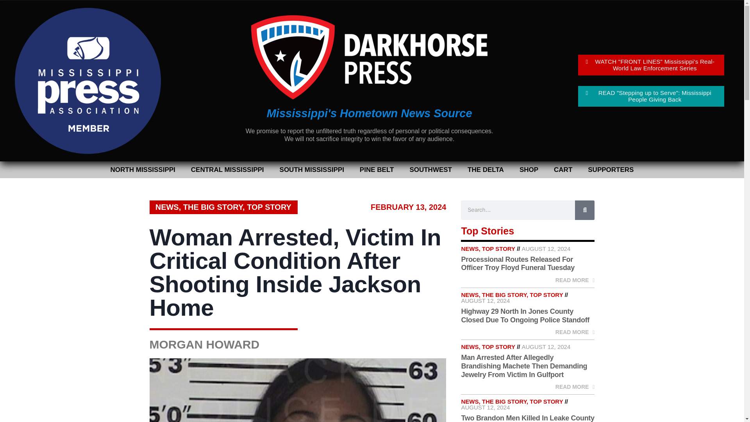 The width and height of the screenshot is (750, 422). What do you see at coordinates (167, 207) in the screenshot?
I see `NEWS` at bounding box center [167, 207].